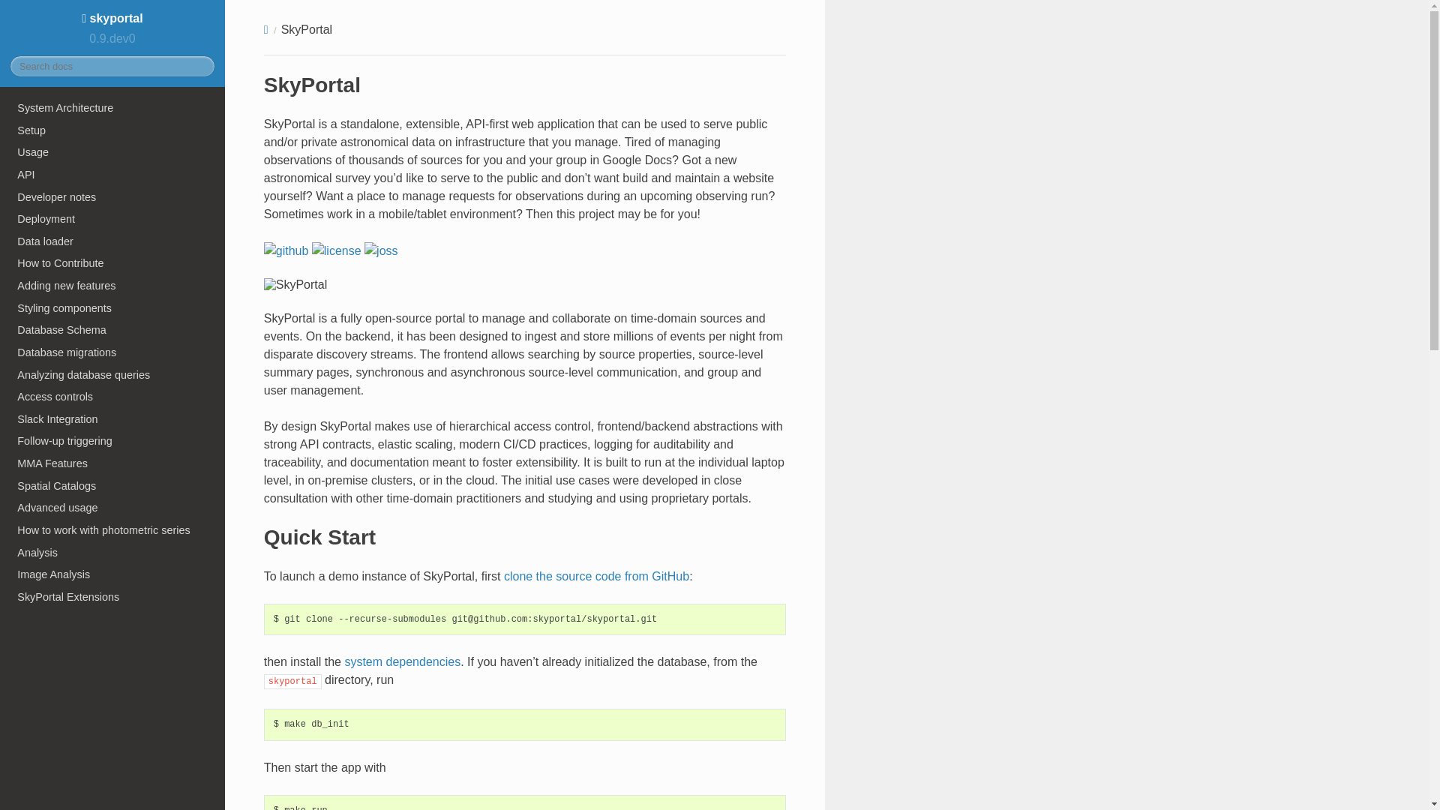  I want to click on Styling components, so click(112, 307).